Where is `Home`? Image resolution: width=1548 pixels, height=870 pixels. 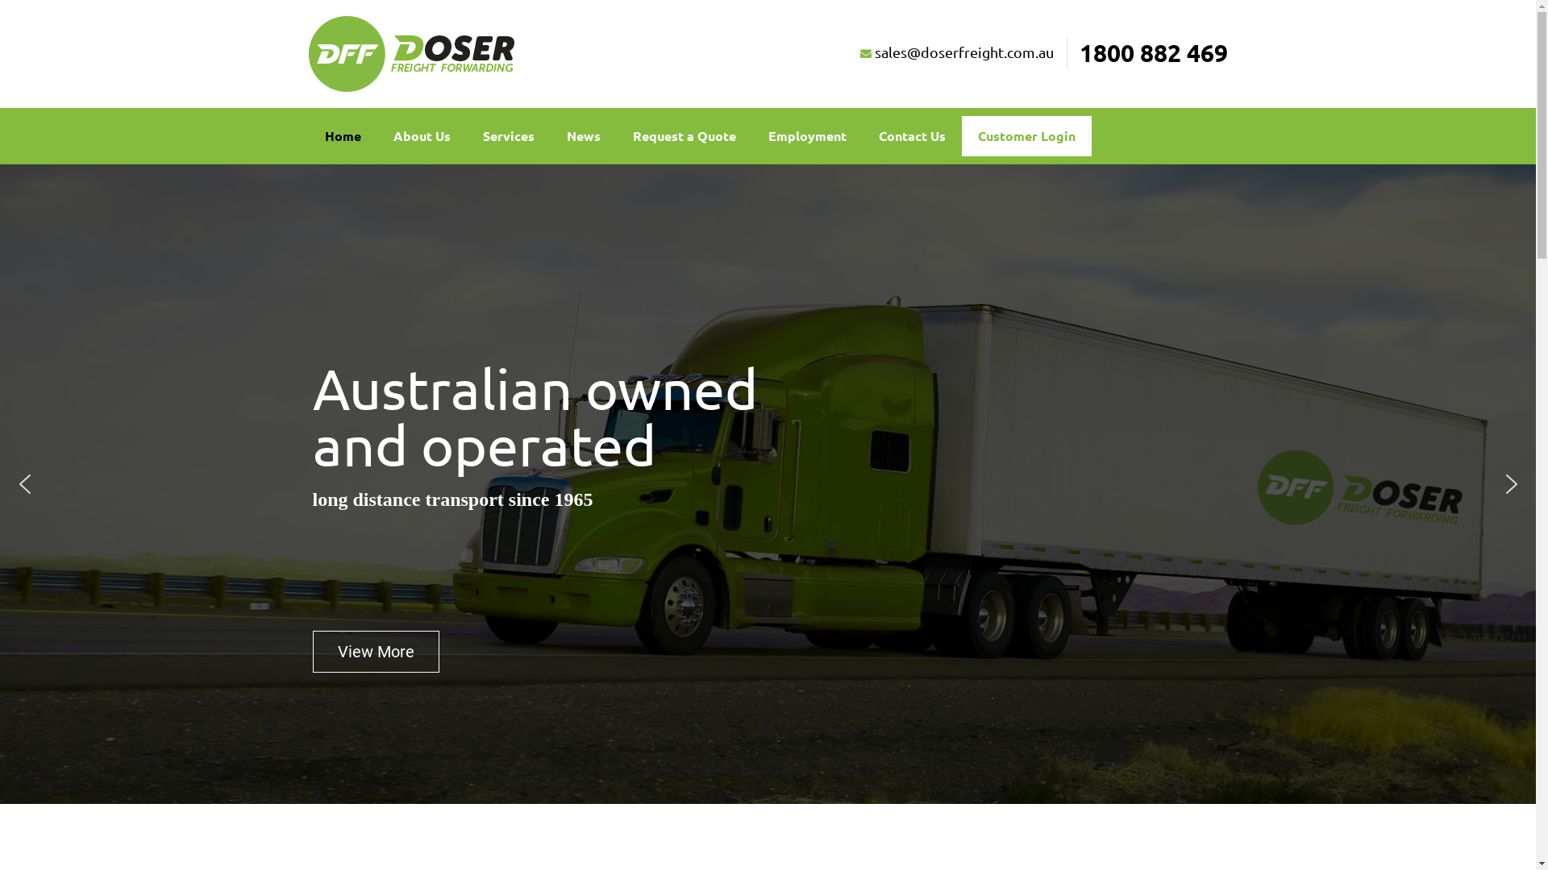
Home is located at coordinates (342, 136).